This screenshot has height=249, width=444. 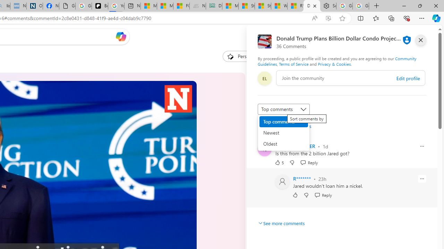 What do you see at coordinates (100, 6) in the screenshot?
I see `Be Smart | creating Science videos | Patreon` at bounding box center [100, 6].